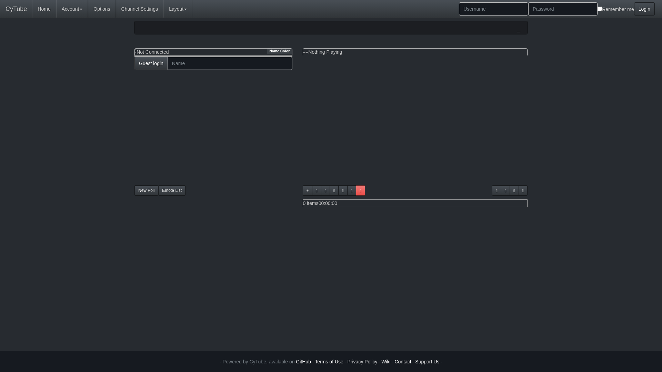 The width and height of the screenshot is (662, 372). I want to click on Make the video larger, so click(307, 53).